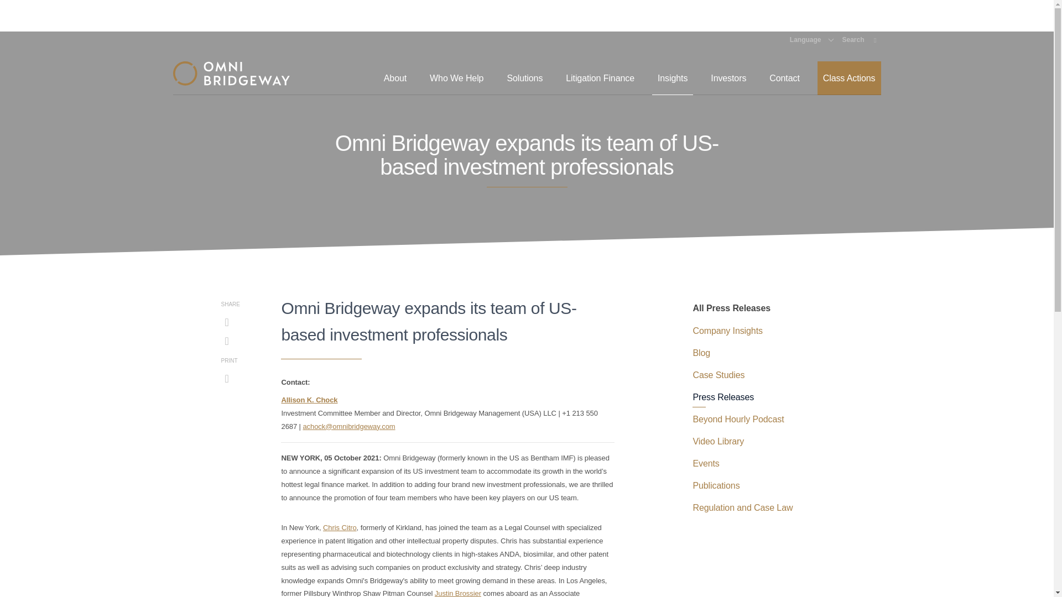 The width and height of the screenshot is (1062, 597). I want to click on Solutions, so click(524, 78).